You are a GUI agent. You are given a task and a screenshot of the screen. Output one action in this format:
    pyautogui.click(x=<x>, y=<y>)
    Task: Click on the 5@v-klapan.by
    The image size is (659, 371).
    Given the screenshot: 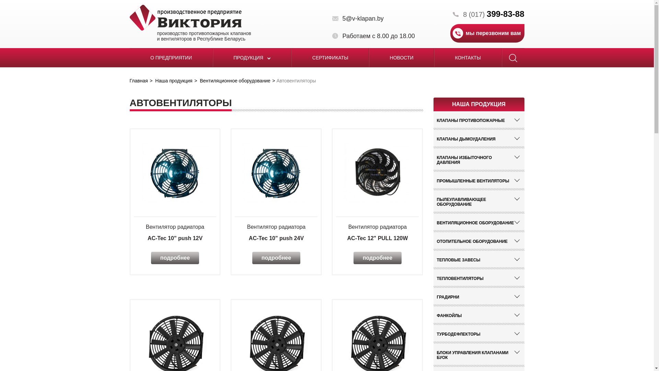 What is the action you would take?
    pyautogui.click(x=358, y=19)
    